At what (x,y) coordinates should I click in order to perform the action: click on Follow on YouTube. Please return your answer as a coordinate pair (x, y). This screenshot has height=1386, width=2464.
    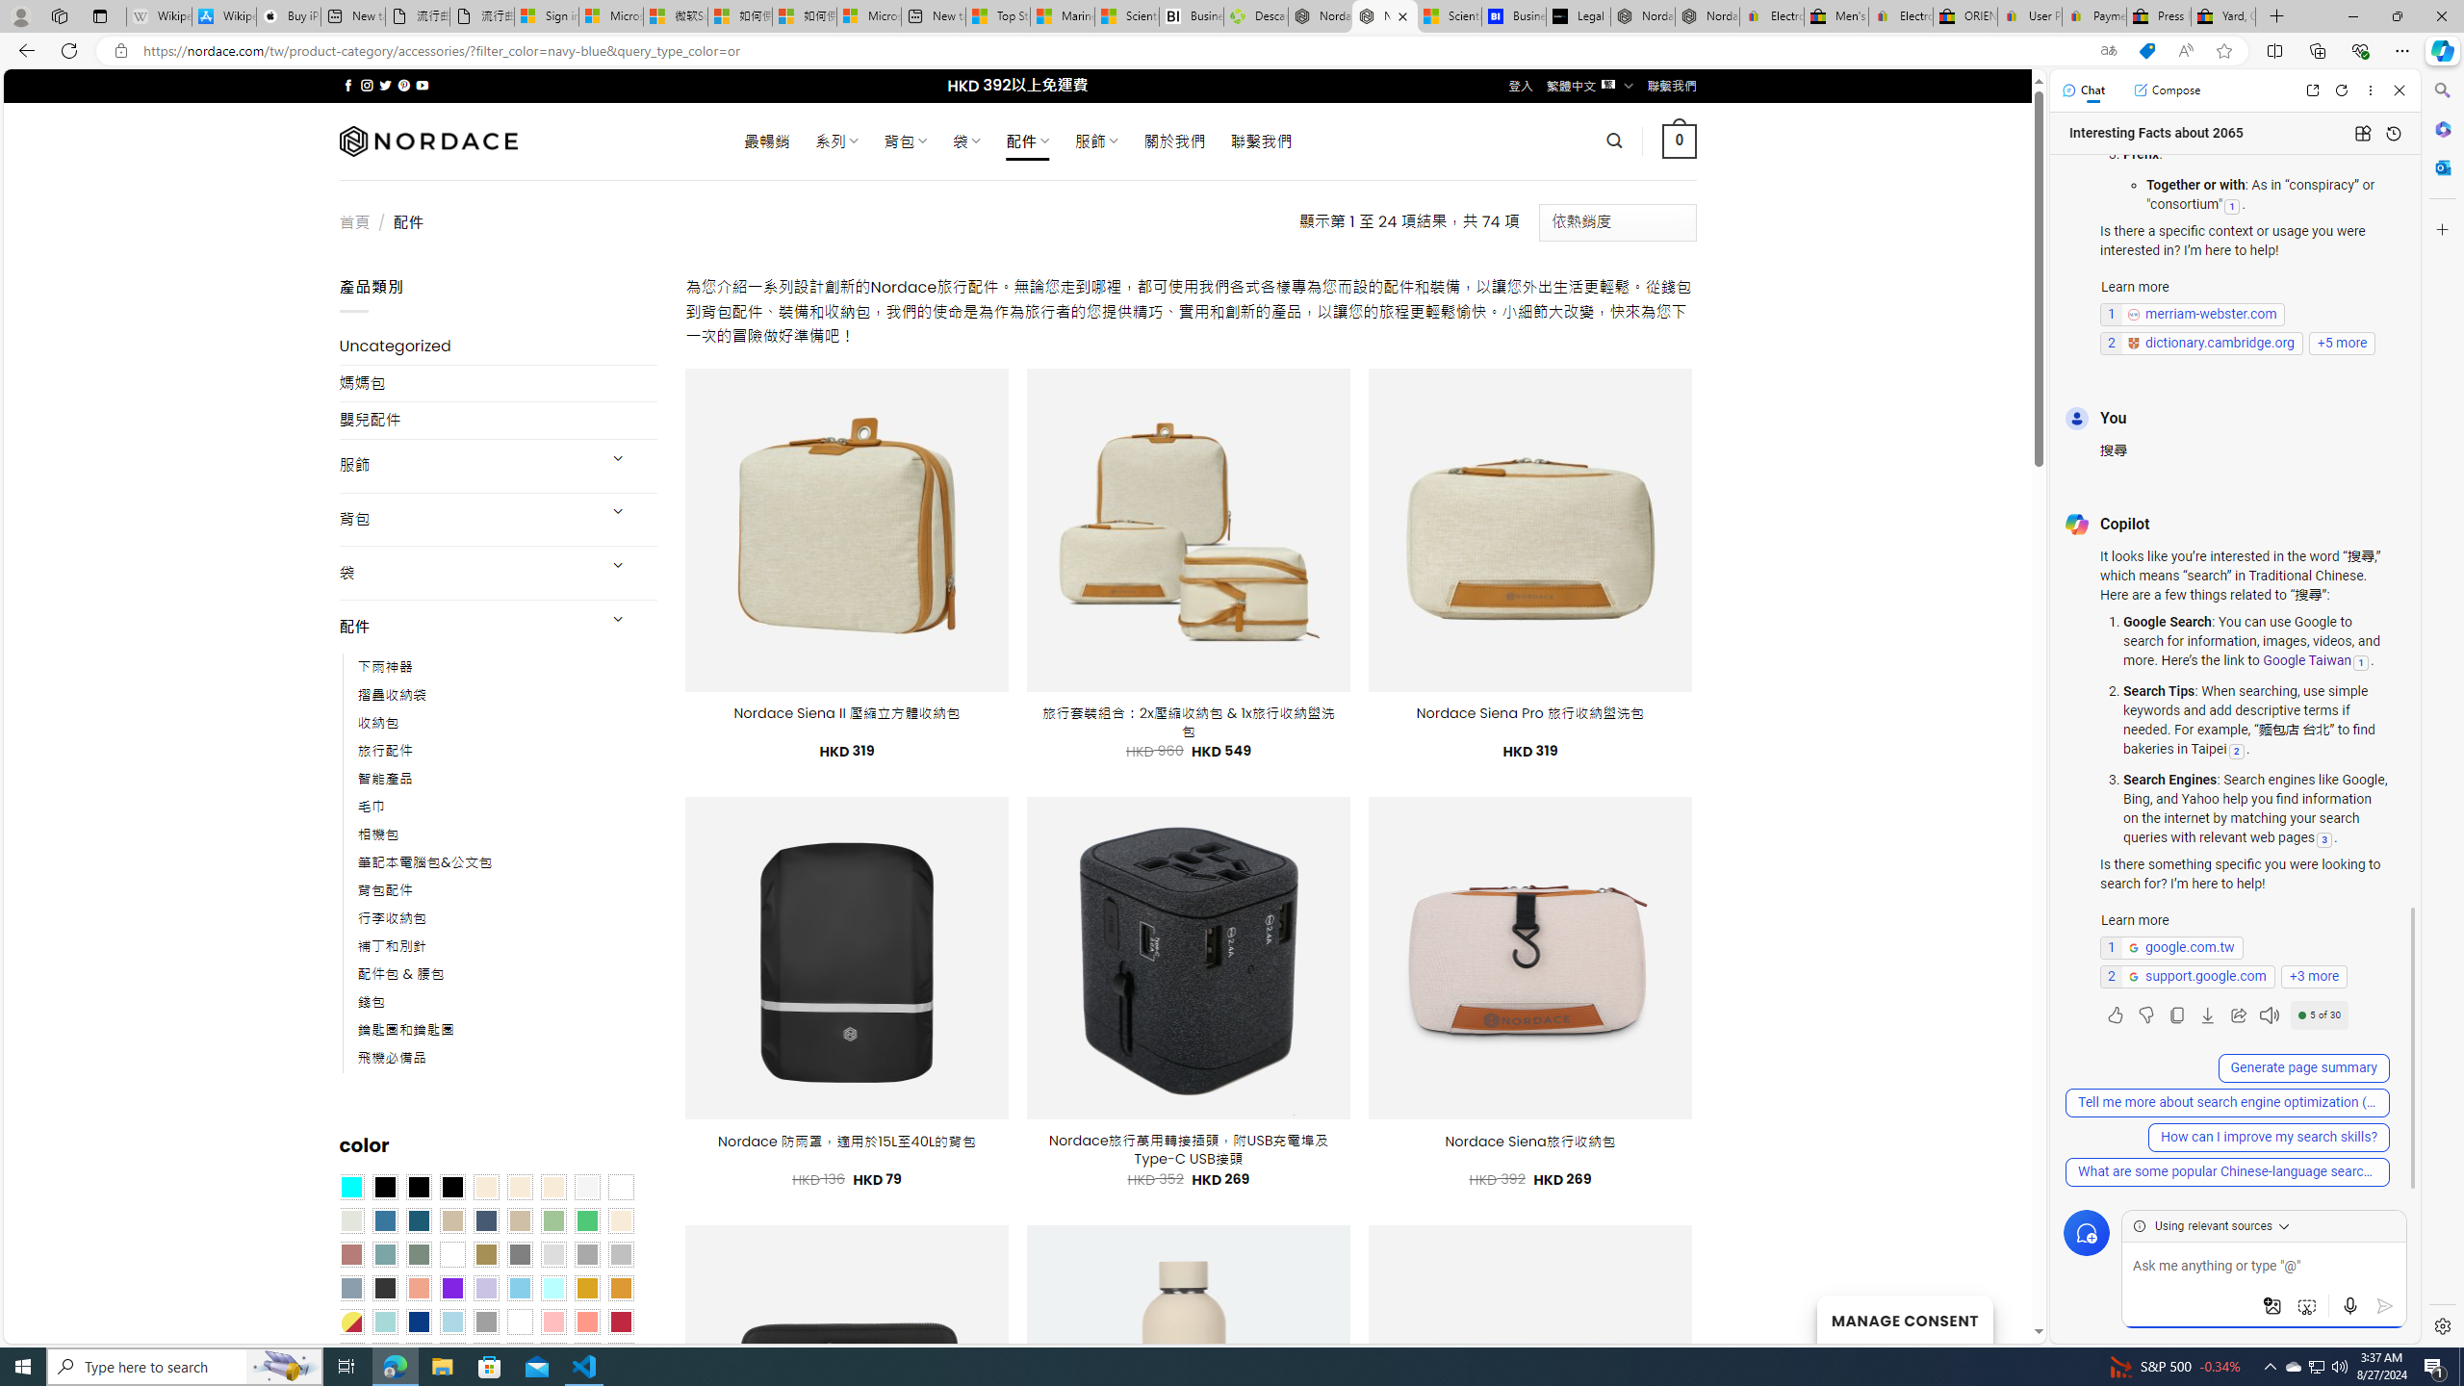
    Looking at the image, I should click on (422, 85).